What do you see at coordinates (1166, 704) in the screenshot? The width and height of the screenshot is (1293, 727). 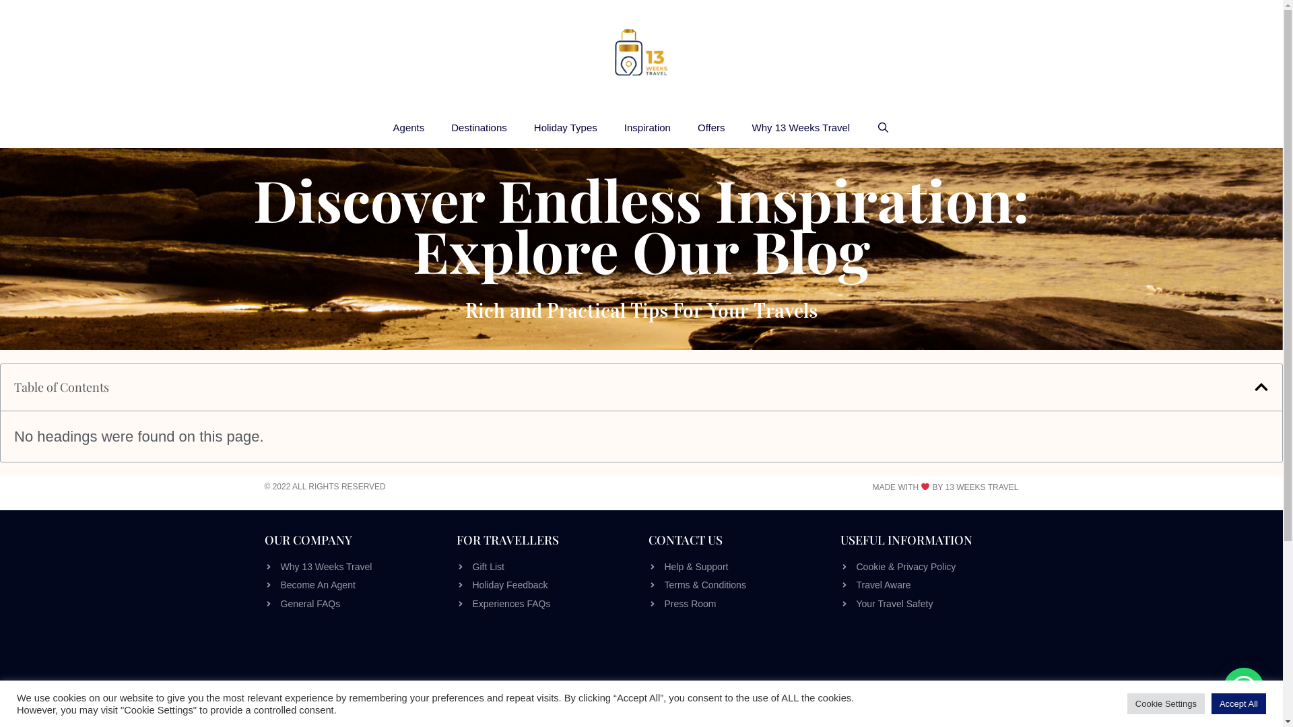 I see `Cookie Settings` at bounding box center [1166, 704].